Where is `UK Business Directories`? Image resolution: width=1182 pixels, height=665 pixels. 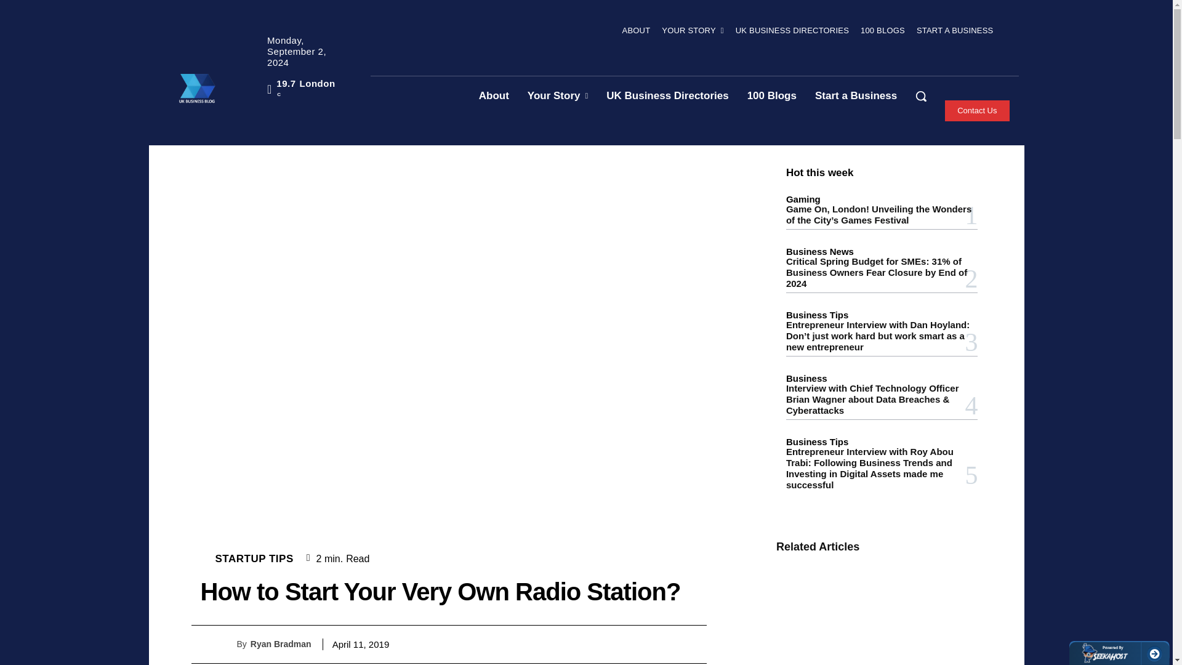 UK Business Directories is located at coordinates (667, 96).